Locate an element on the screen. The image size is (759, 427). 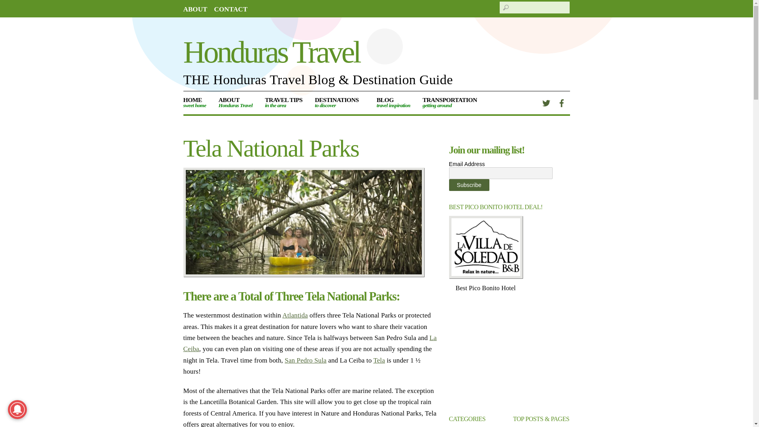
Honduras Travel is located at coordinates (339, 103).